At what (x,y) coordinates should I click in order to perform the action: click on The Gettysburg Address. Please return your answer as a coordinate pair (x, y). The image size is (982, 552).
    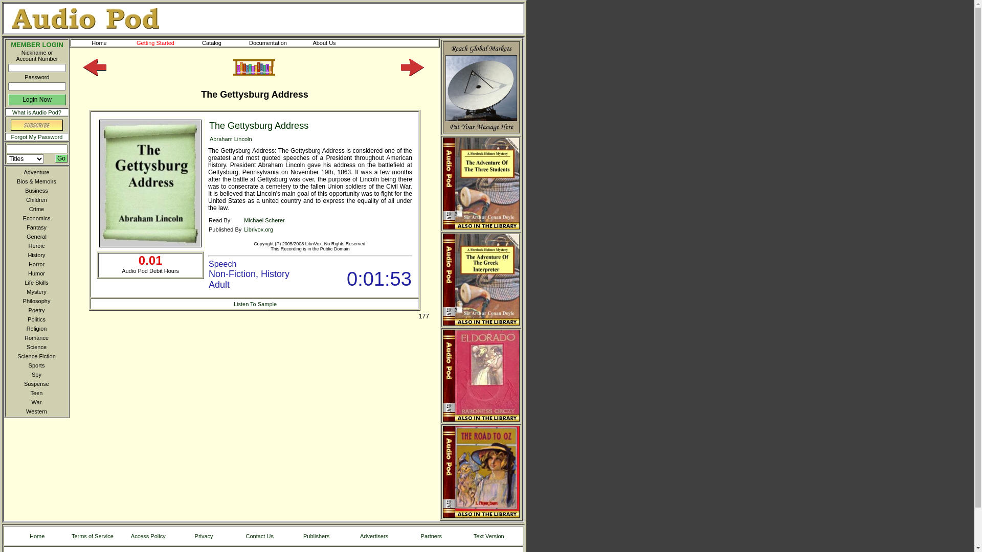
    Looking at the image, I should click on (259, 126).